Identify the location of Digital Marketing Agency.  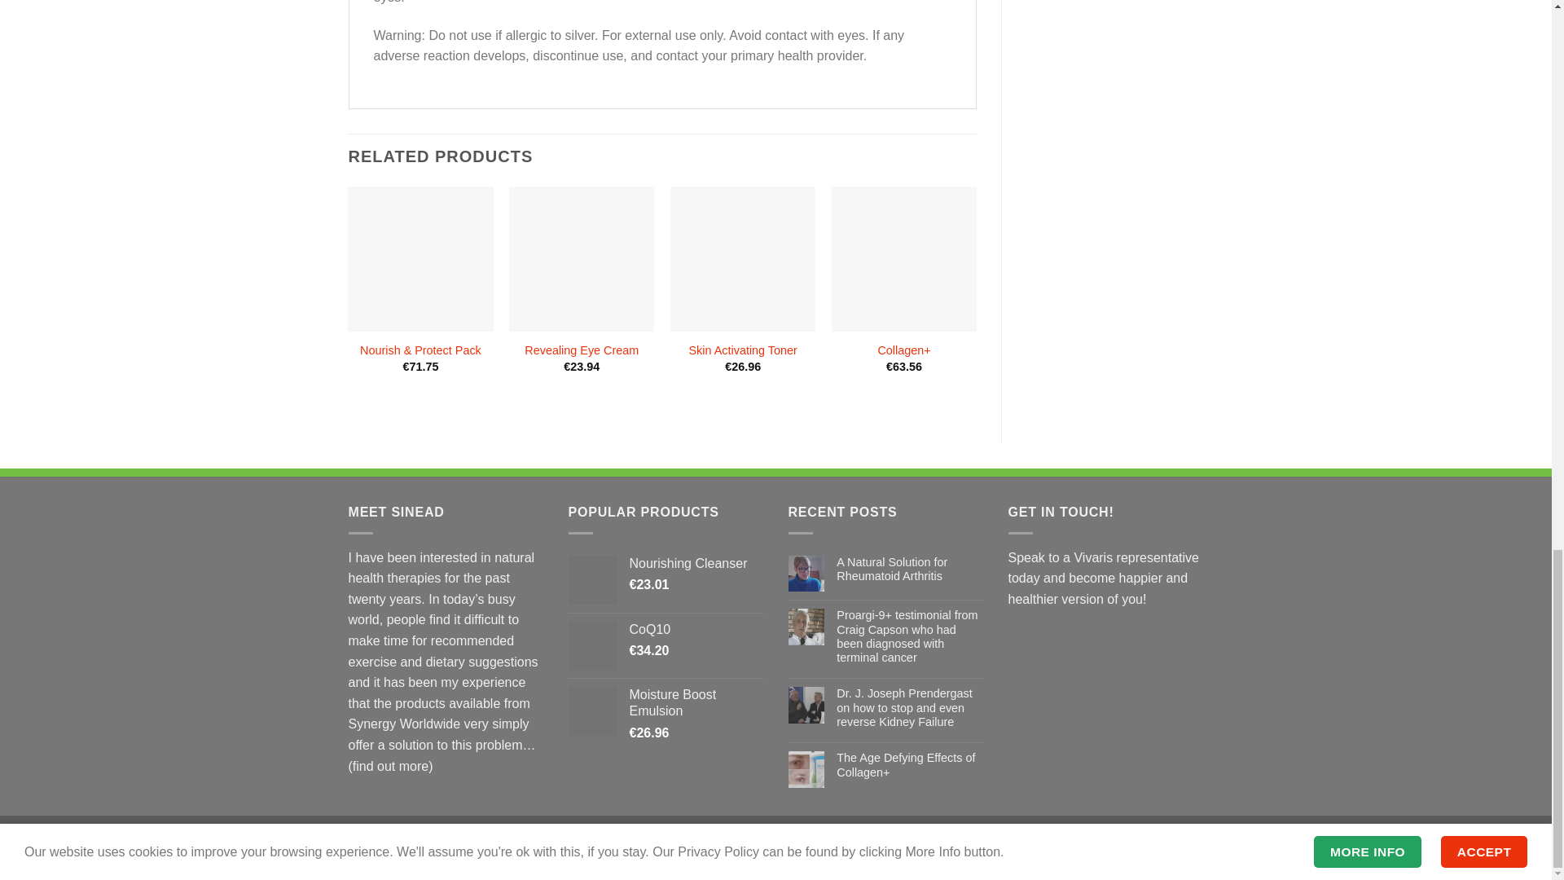
(865, 857).